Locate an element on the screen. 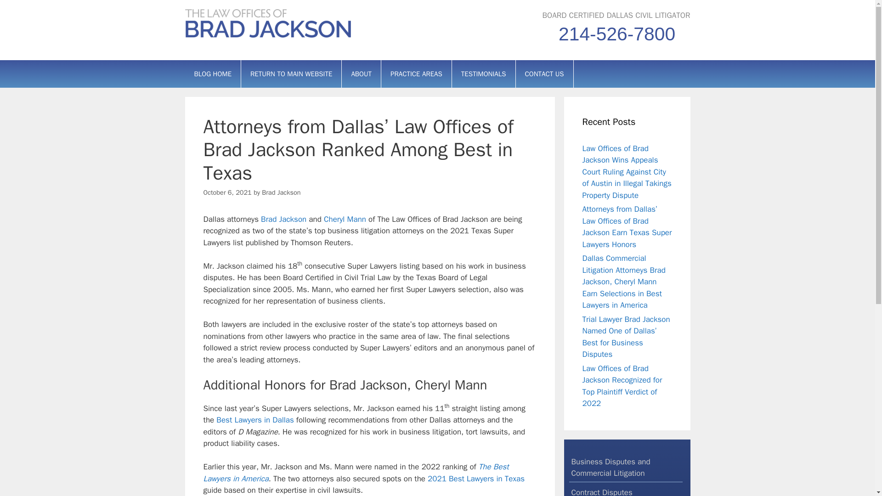 The width and height of the screenshot is (882, 496). Cheryl Mann is located at coordinates (345, 219).